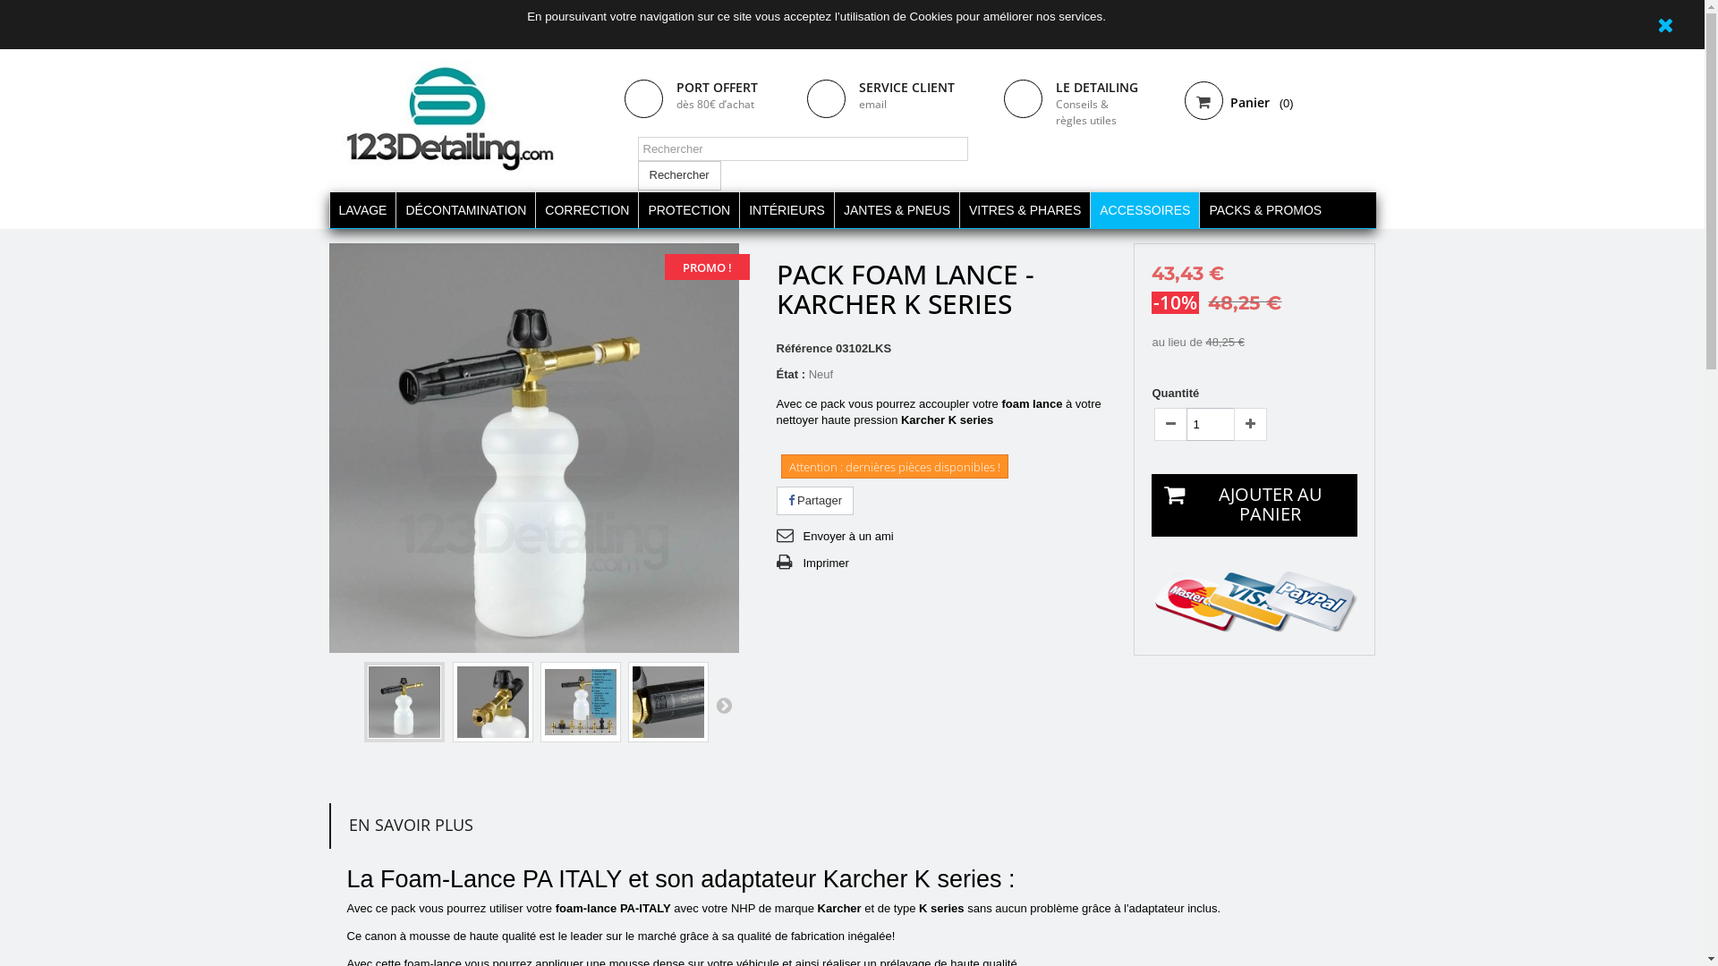  Describe the element at coordinates (668, 702) in the screenshot. I see `FOAM LANCE PA ITALY` at that location.